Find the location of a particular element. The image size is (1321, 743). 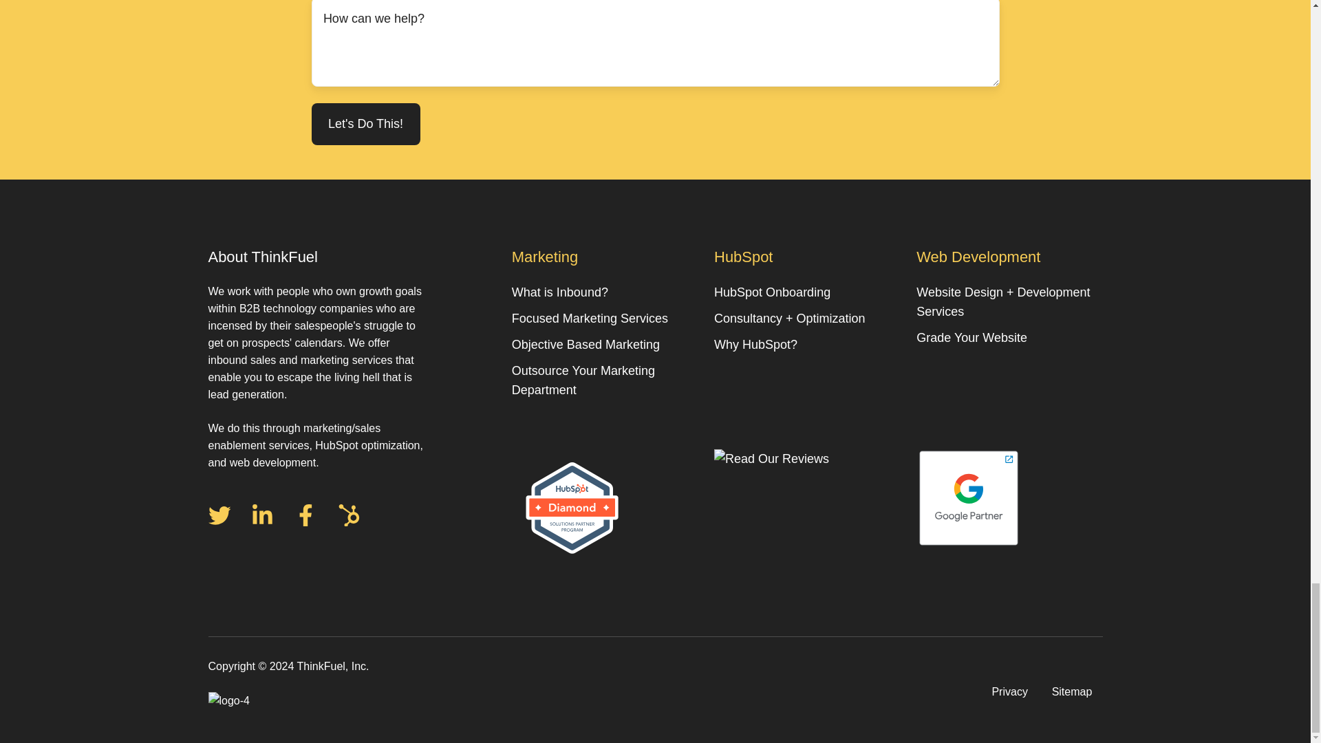

Outsource Your Marketing Department is located at coordinates (583, 380).